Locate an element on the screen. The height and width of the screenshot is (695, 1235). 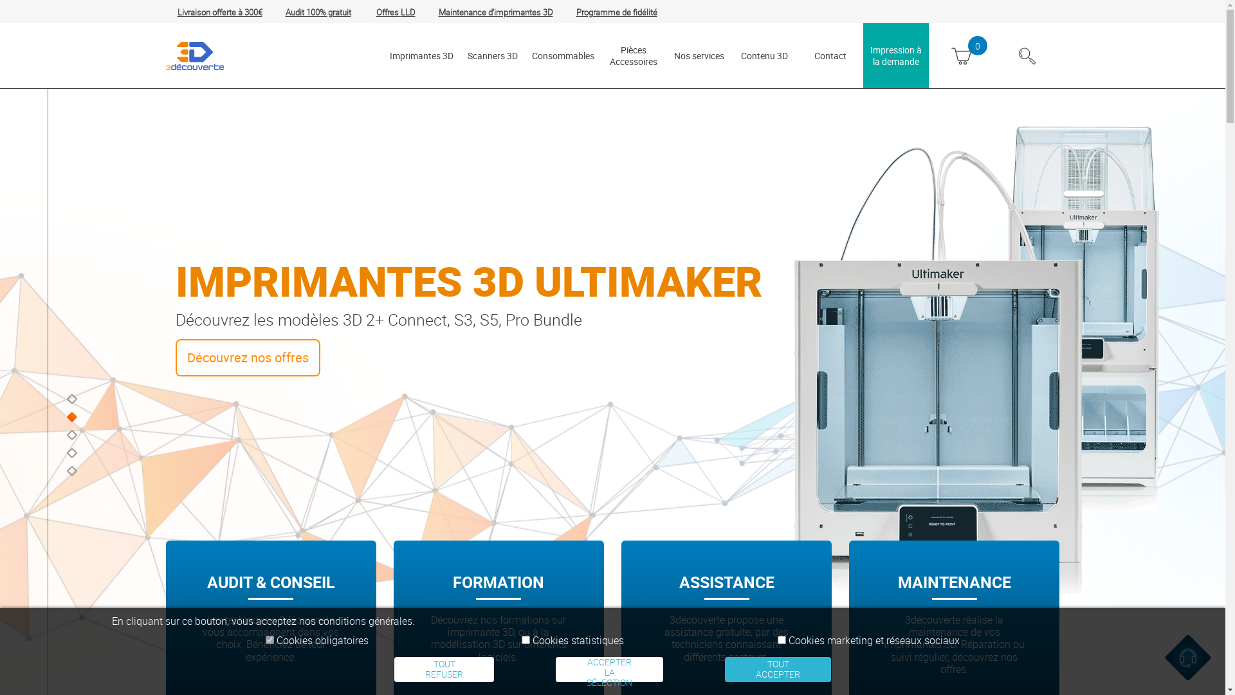
Audit 100% gratuit is located at coordinates (318, 12).